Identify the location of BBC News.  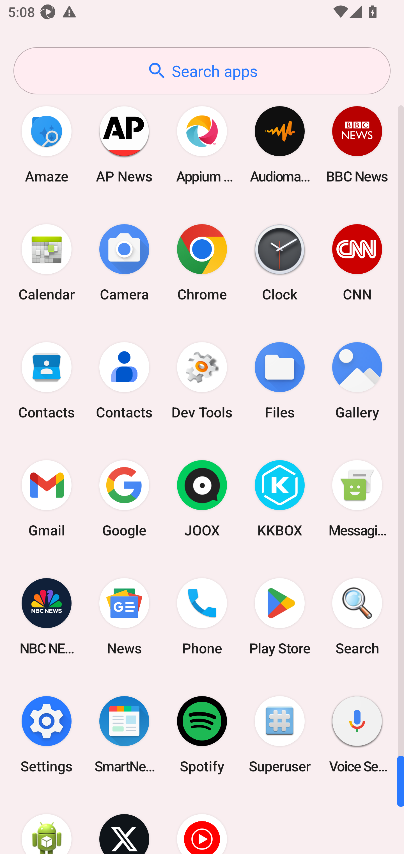
(357, 144).